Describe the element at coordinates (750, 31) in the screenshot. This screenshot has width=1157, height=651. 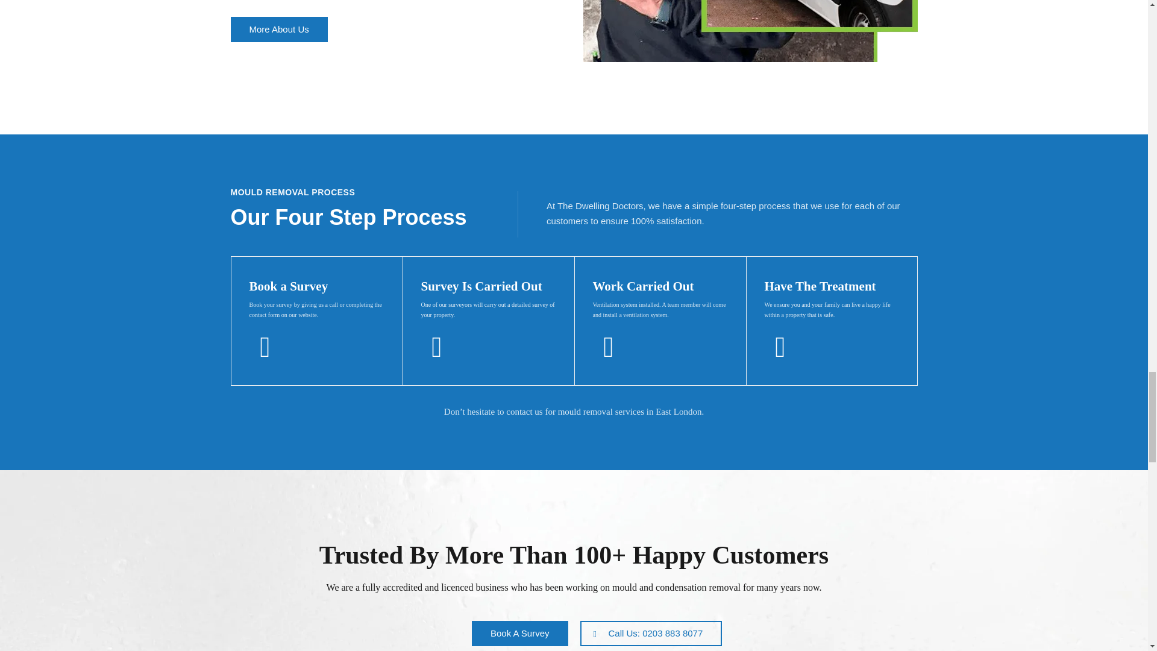
I see `the-dwelling-doctors` at that location.